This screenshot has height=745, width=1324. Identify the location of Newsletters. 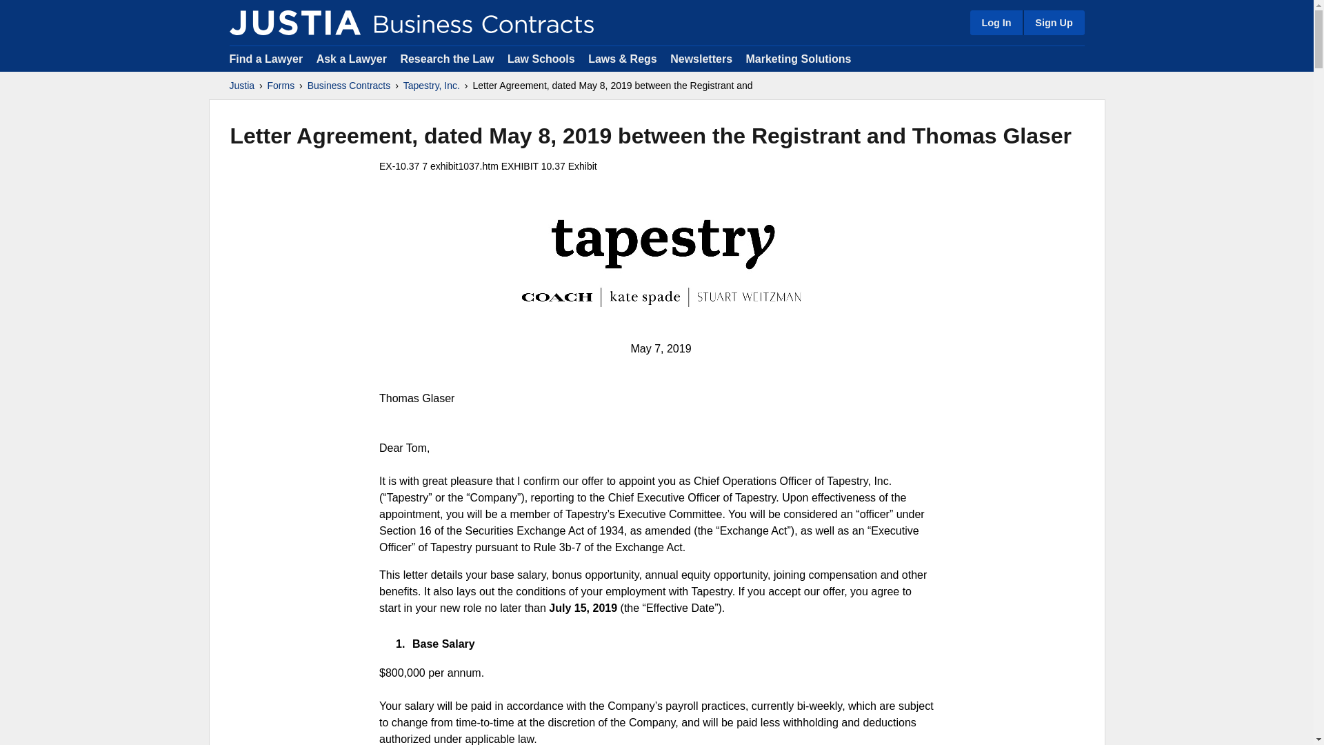
(701, 58).